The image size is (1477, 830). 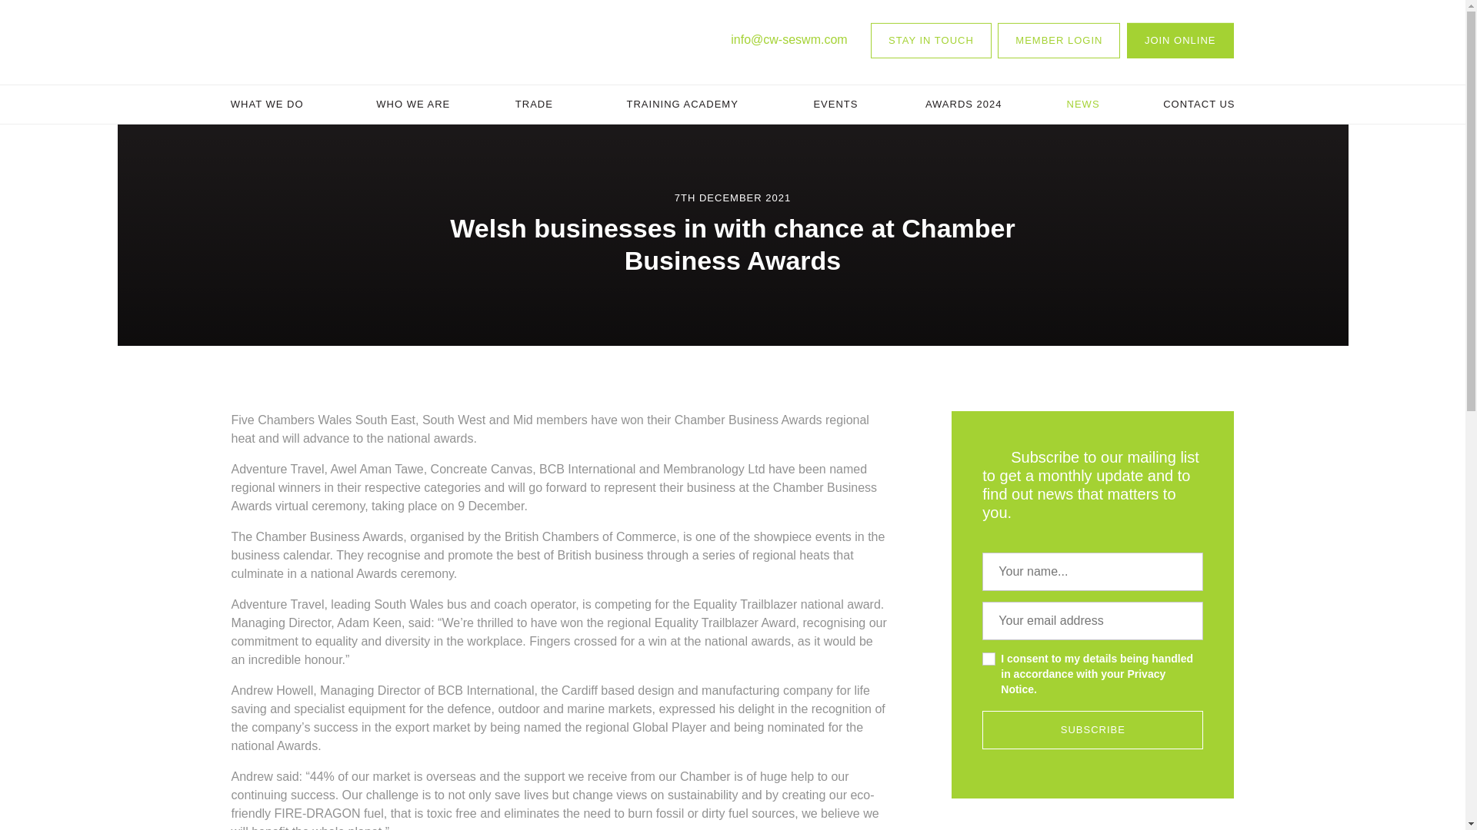 I want to click on The Chamber, so click(x=298, y=41).